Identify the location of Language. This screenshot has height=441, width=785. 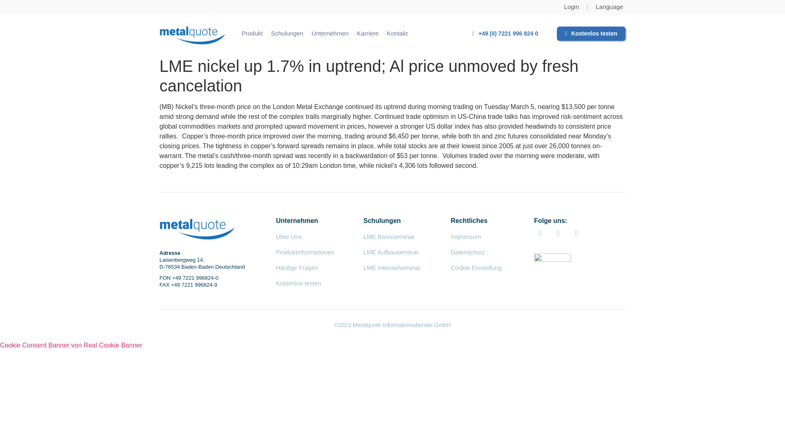
(609, 7).